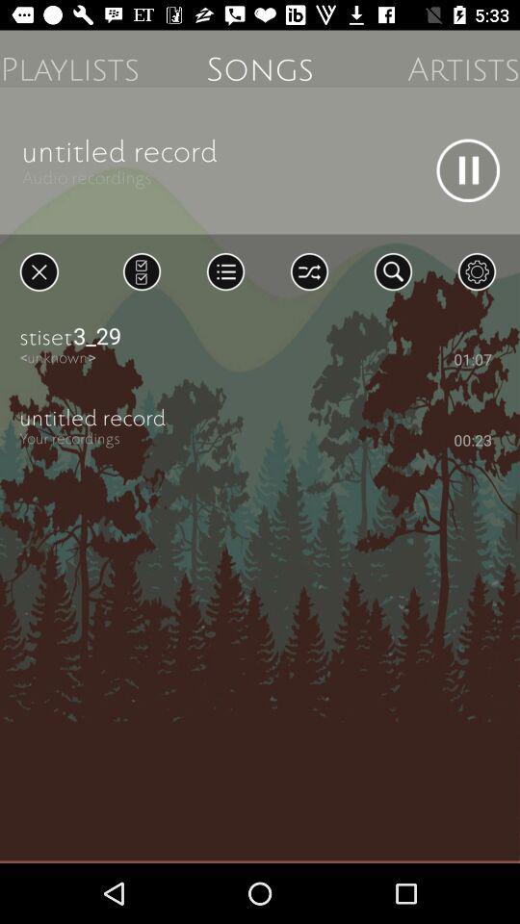 This screenshot has width=520, height=924. Describe the element at coordinates (142, 271) in the screenshot. I see `menu page` at that location.